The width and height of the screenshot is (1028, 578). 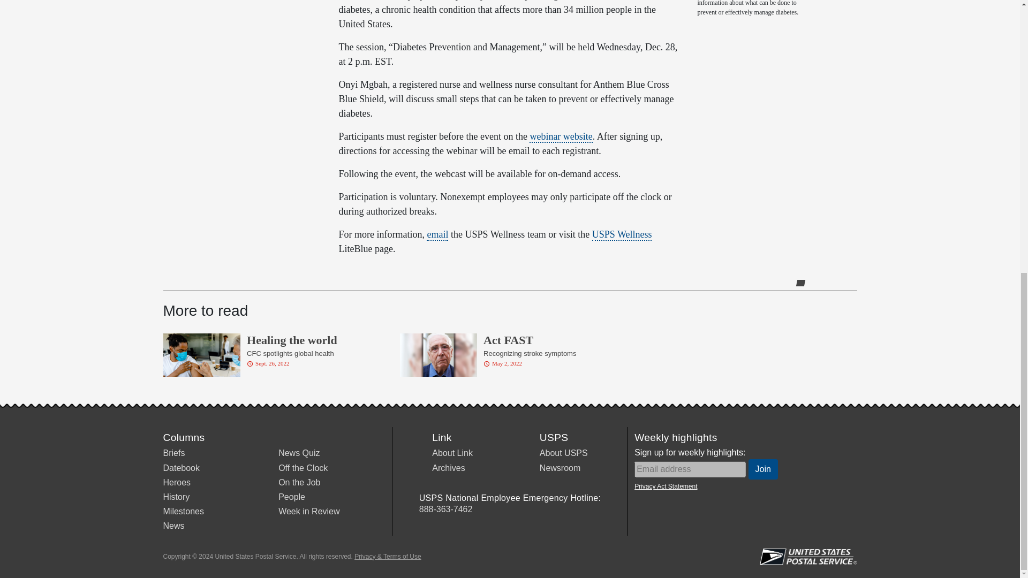 I want to click on About Link, so click(x=452, y=453).